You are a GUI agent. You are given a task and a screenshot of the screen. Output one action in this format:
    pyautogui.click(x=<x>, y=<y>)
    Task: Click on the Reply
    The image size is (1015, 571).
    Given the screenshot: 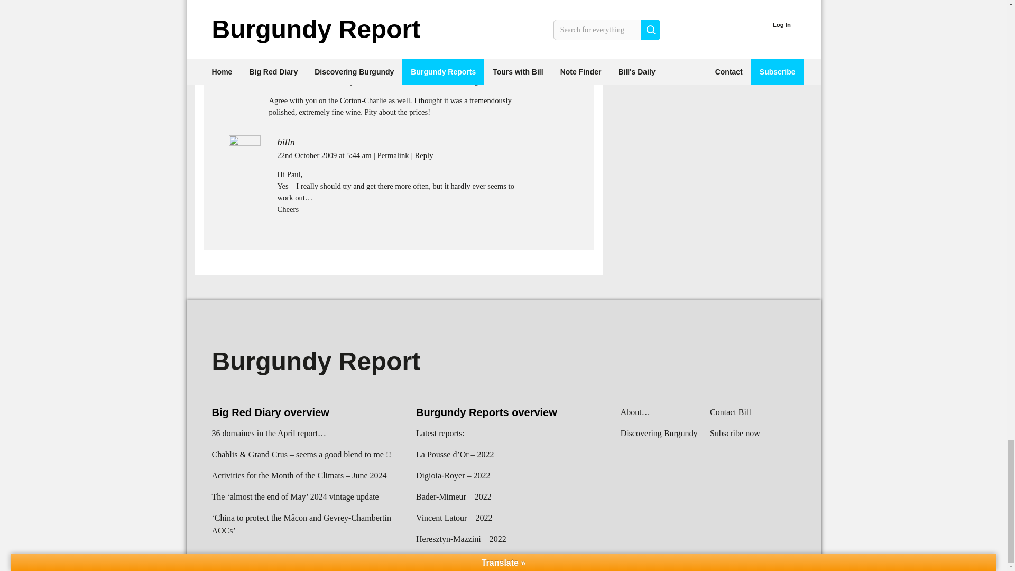 What is the action you would take?
    pyautogui.click(x=416, y=27)
    